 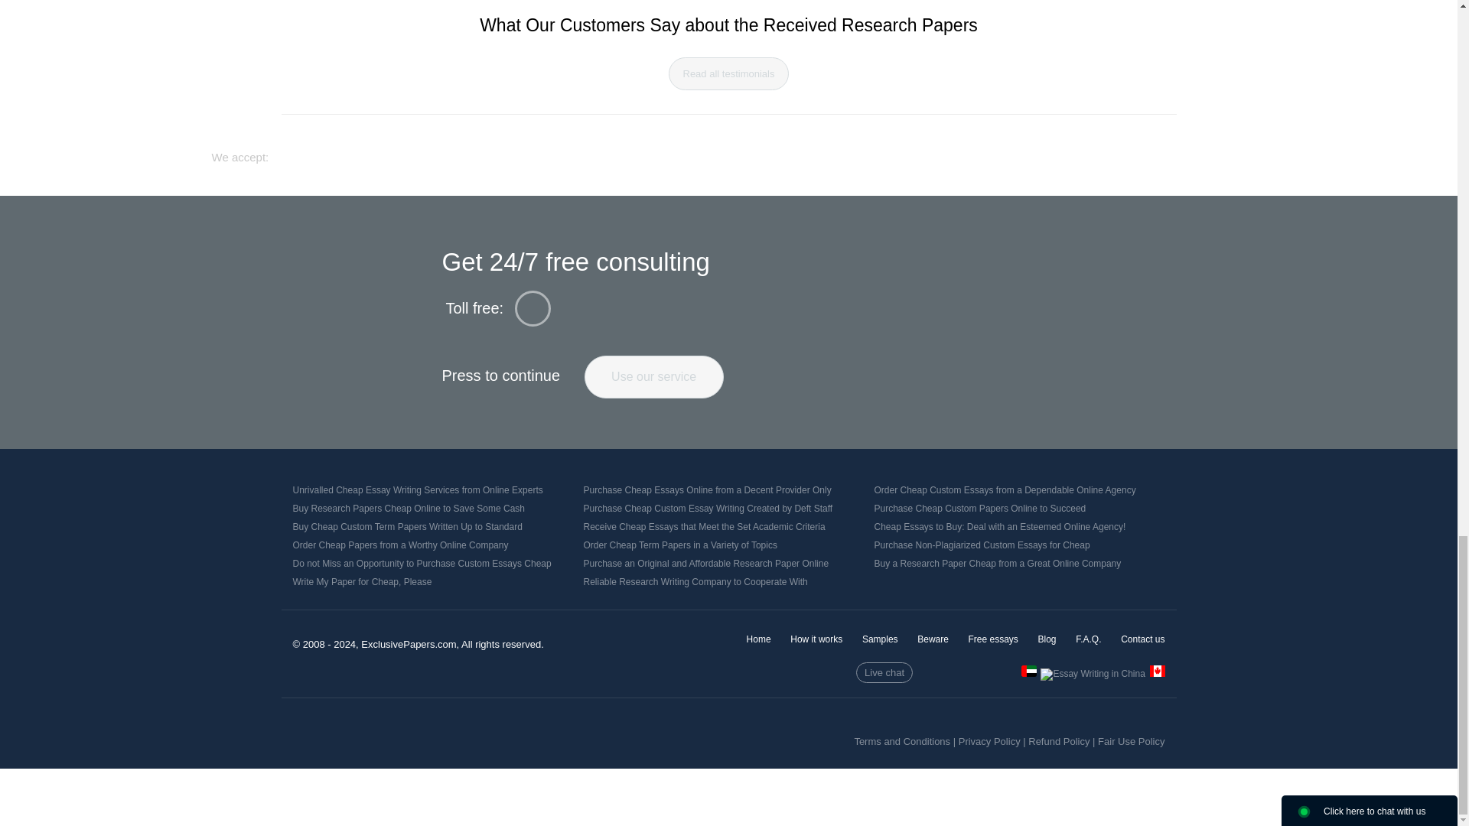 What do you see at coordinates (654, 376) in the screenshot?
I see `Use our service` at bounding box center [654, 376].